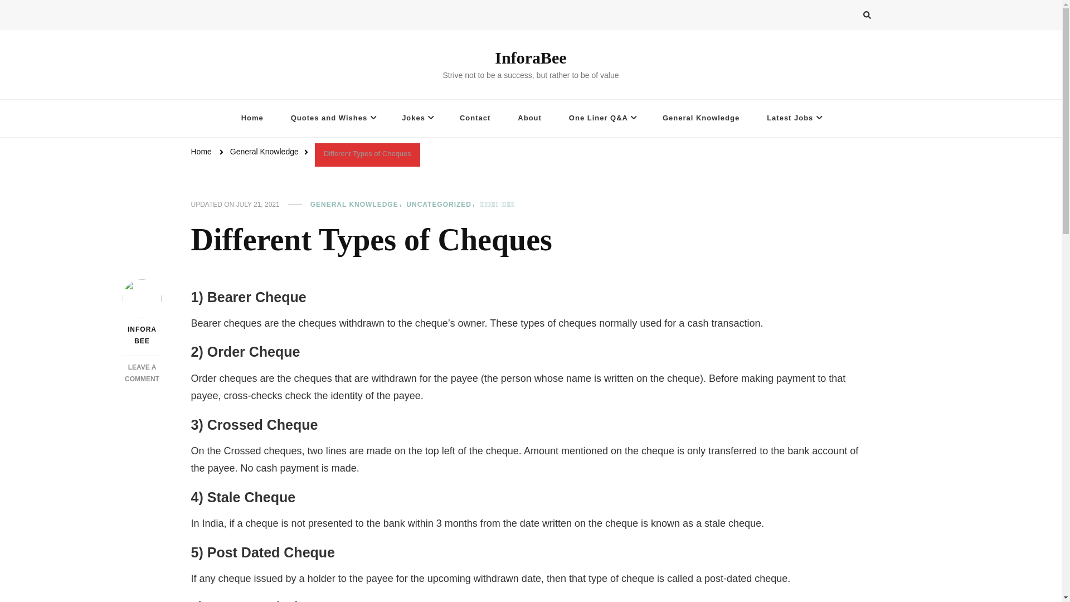  I want to click on Jokes, so click(417, 118).